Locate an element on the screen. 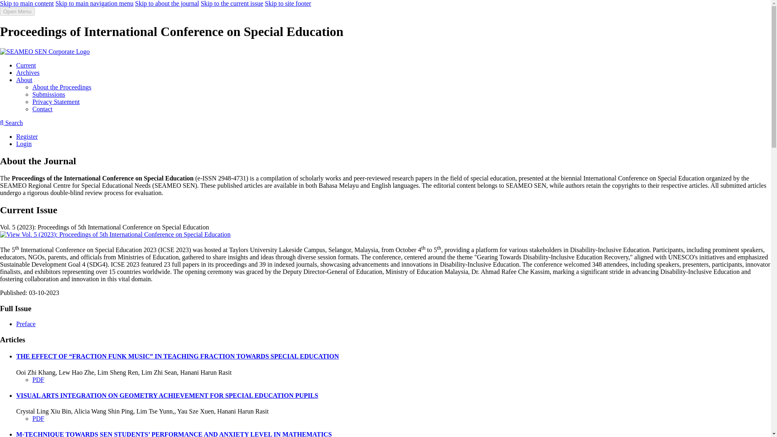 This screenshot has height=437, width=777. About the Proceedings is located at coordinates (62, 87).